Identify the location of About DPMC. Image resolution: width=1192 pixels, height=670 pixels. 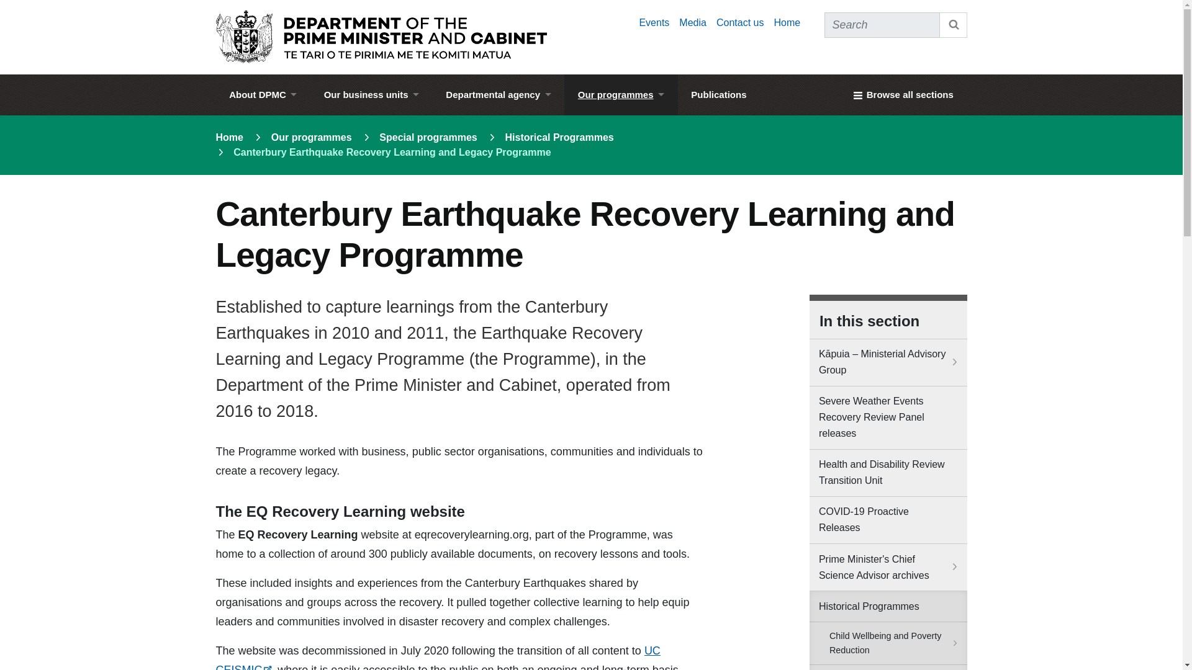
(263, 94).